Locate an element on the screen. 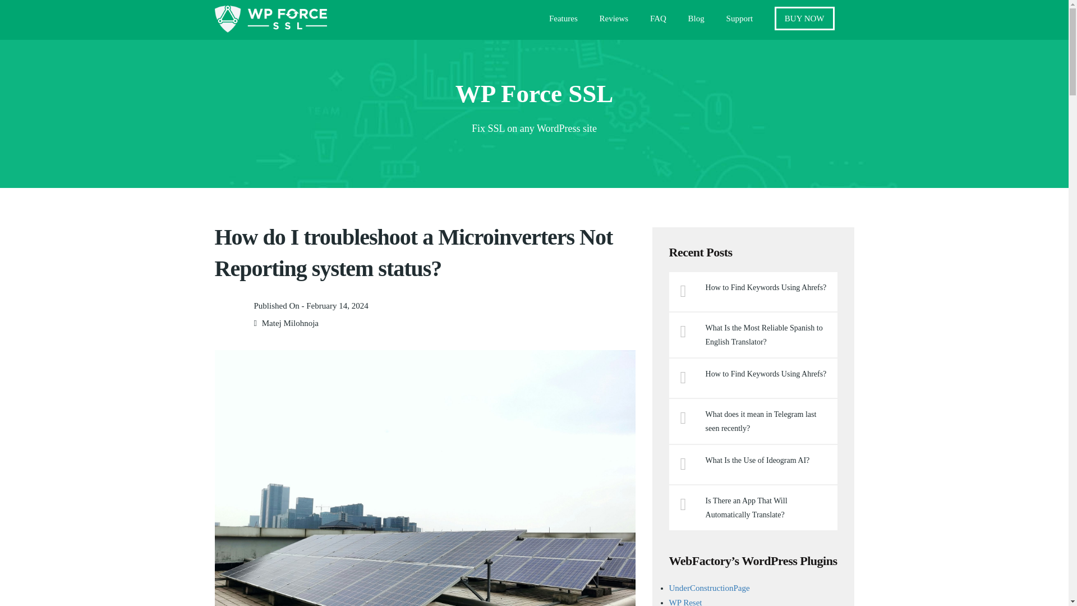 The image size is (1077, 606). February 14, 2024 is located at coordinates (337, 305).